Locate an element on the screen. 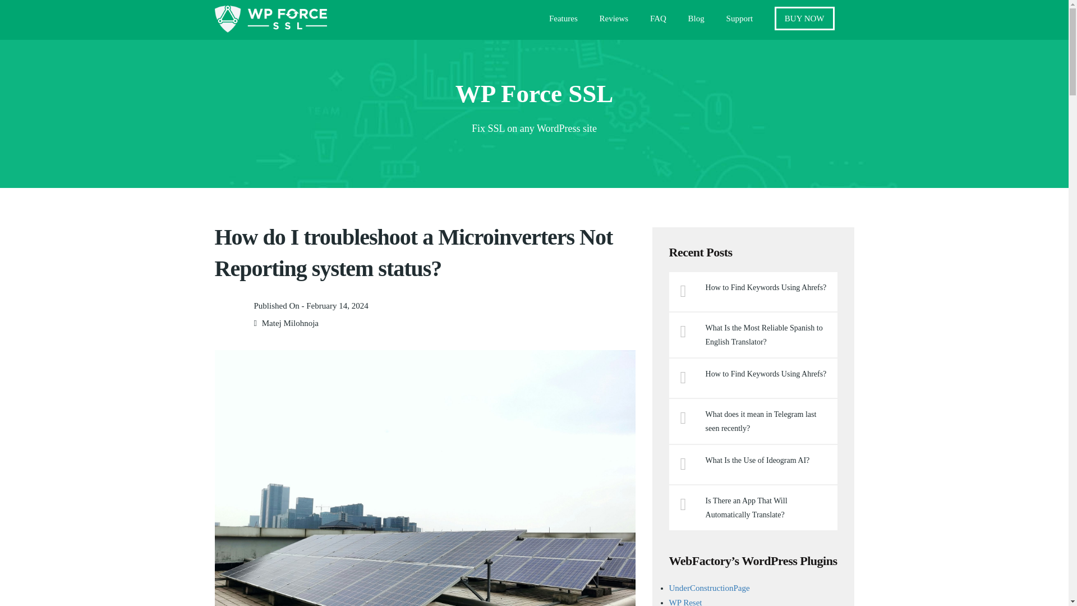 The image size is (1077, 606). February 14, 2024 is located at coordinates (337, 305).